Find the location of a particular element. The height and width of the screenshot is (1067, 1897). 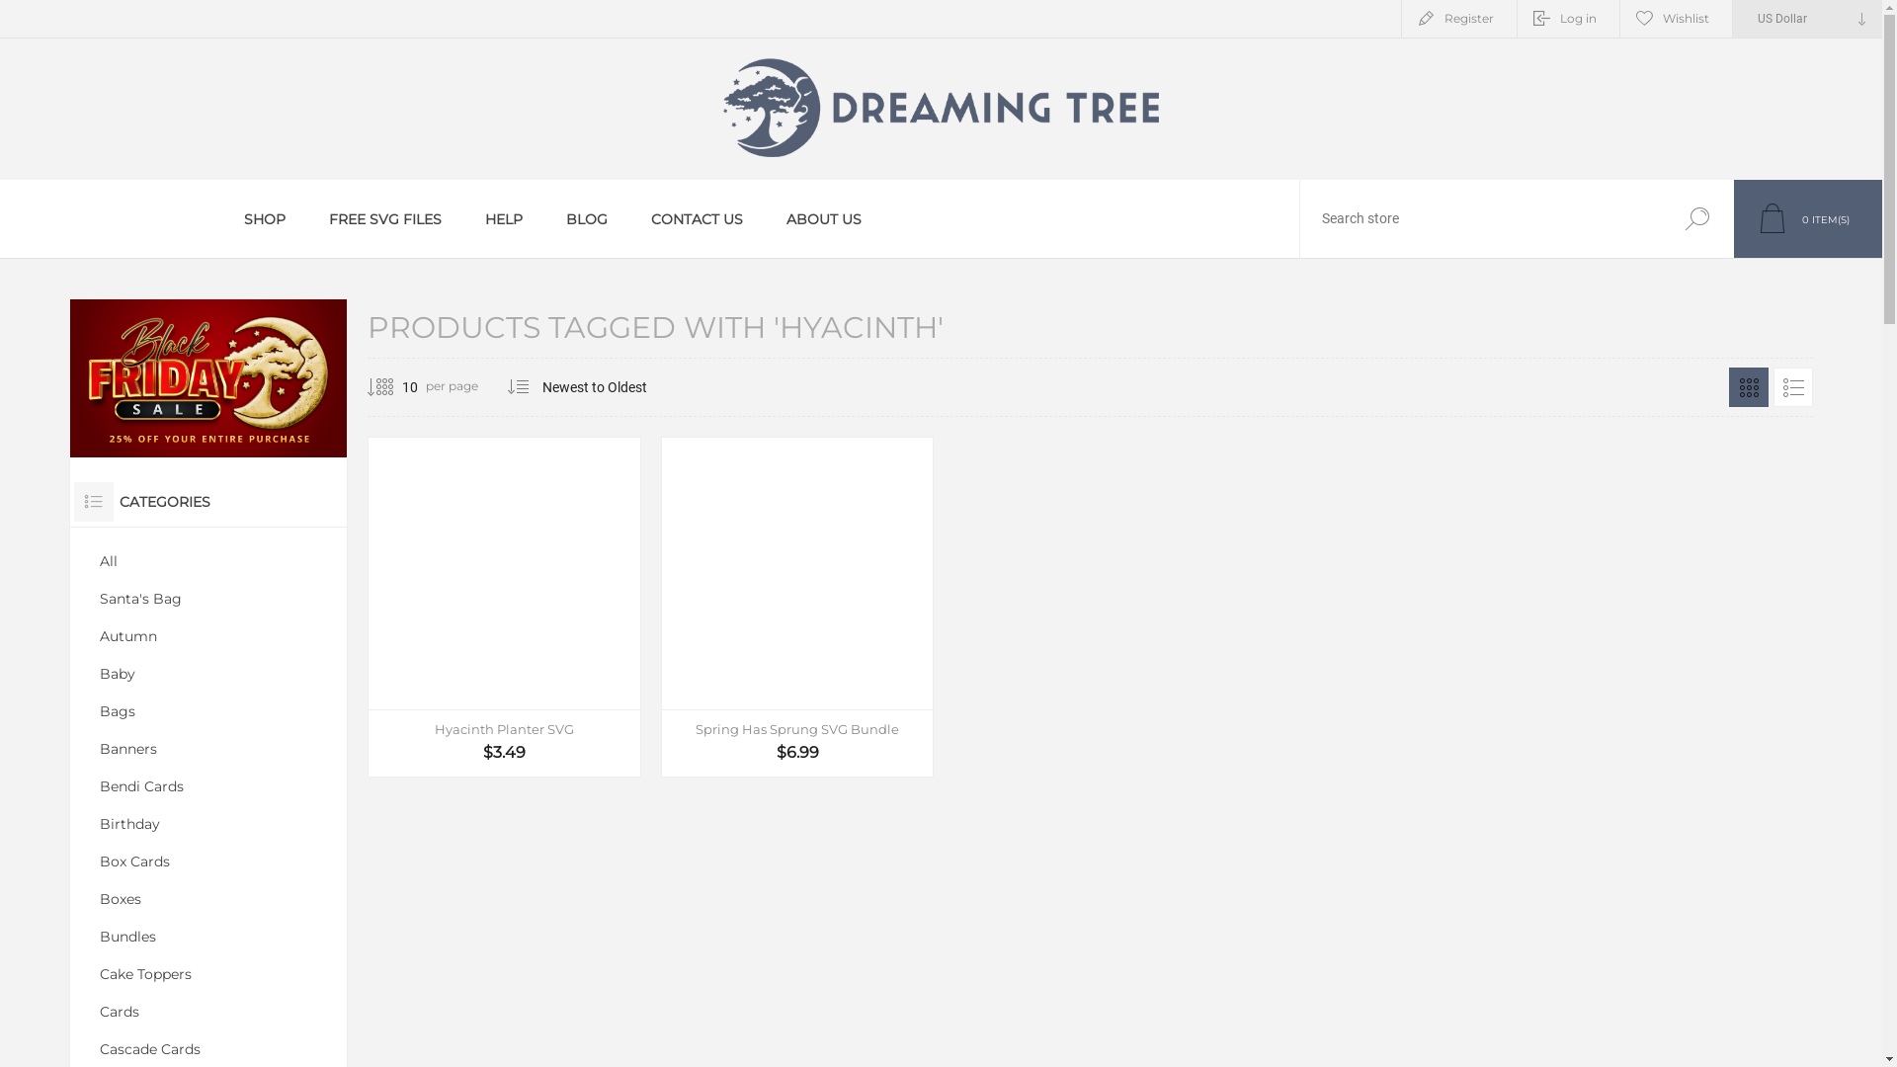

Log in is located at coordinates (1569, 19).